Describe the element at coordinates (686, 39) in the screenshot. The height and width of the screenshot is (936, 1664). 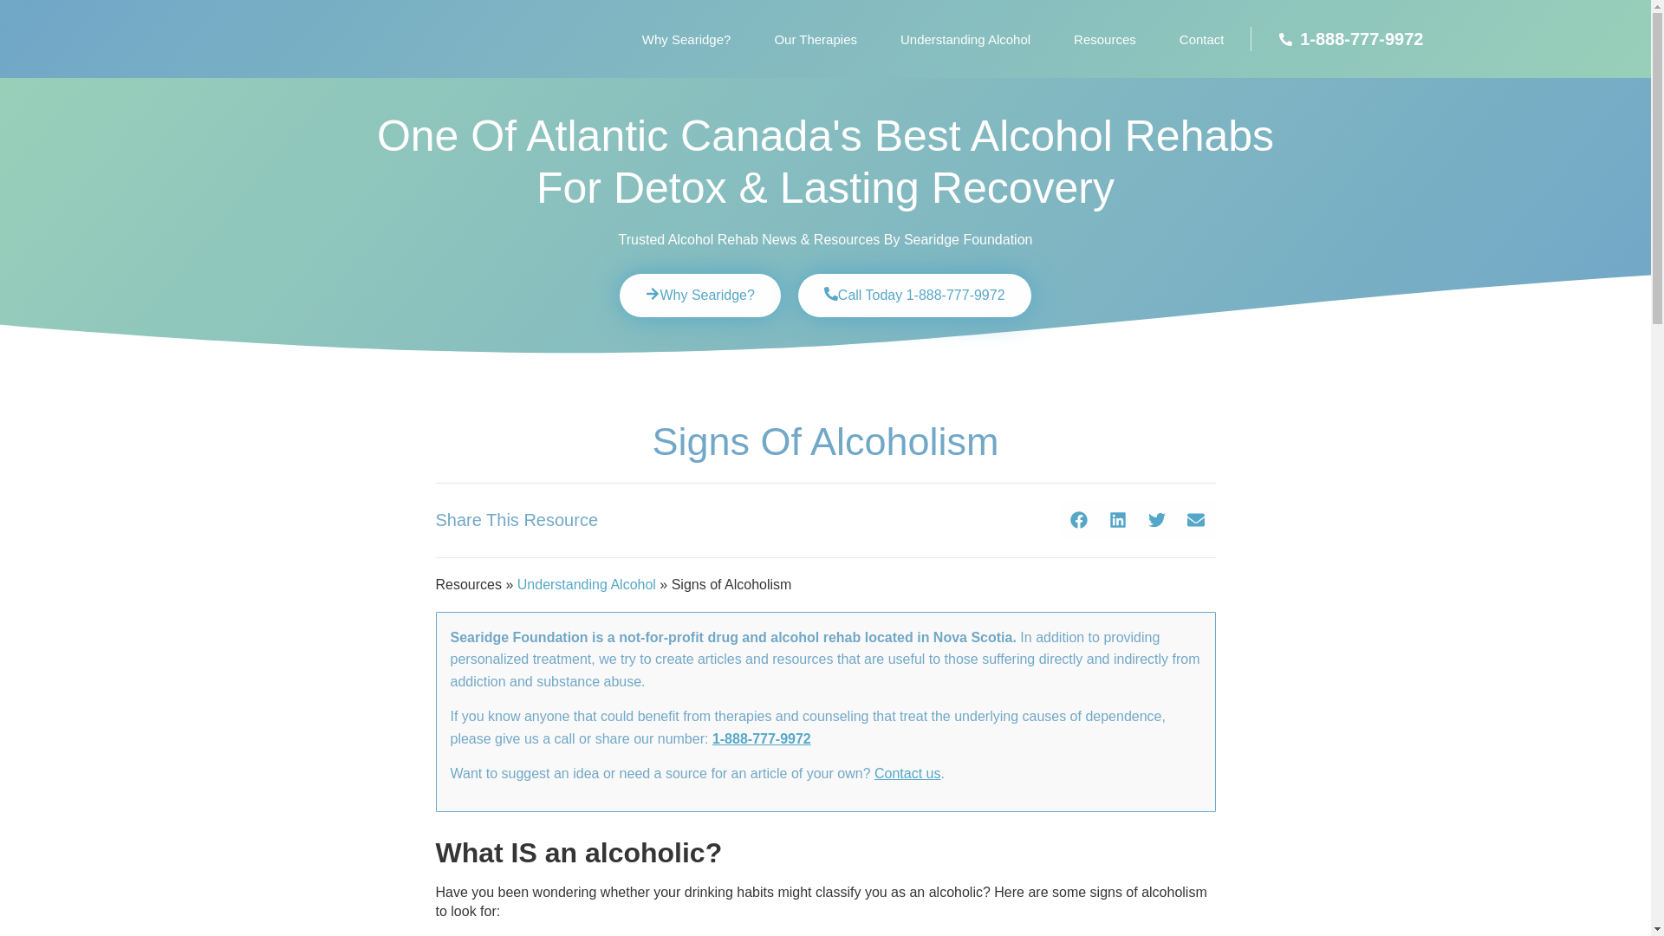
I see `Why Searidge?` at that location.